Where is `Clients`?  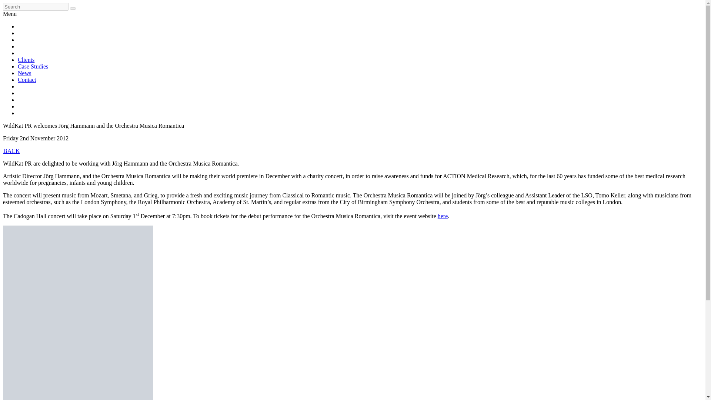 Clients is located at coordinates (26, 60).